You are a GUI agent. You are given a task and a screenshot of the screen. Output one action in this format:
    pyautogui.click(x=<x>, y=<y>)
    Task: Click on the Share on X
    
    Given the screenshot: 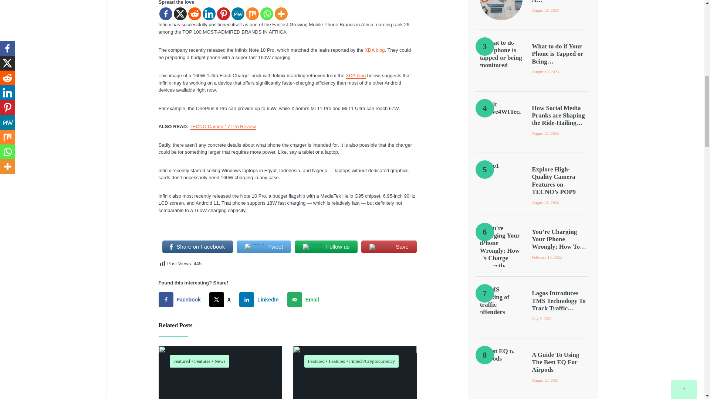 What is the action you would take?
    pyautogui.click(x=222, y=299)
    